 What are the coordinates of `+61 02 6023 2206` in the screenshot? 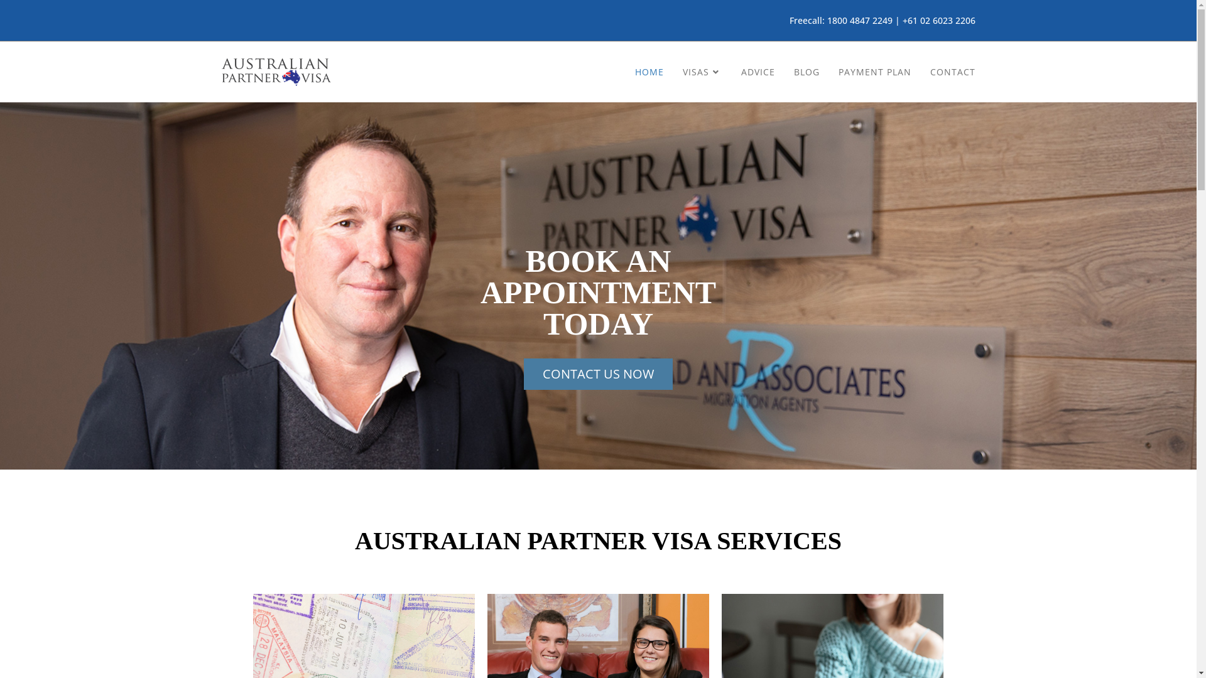 It's located at (938, 20).